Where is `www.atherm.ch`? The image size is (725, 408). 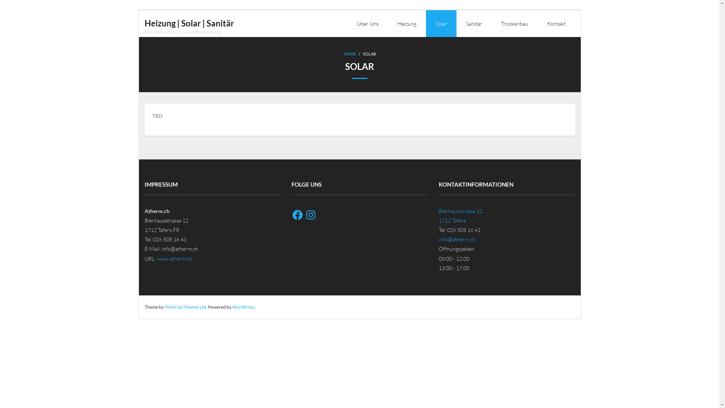 www.atherm.ch is located at coordinates (174, 258).